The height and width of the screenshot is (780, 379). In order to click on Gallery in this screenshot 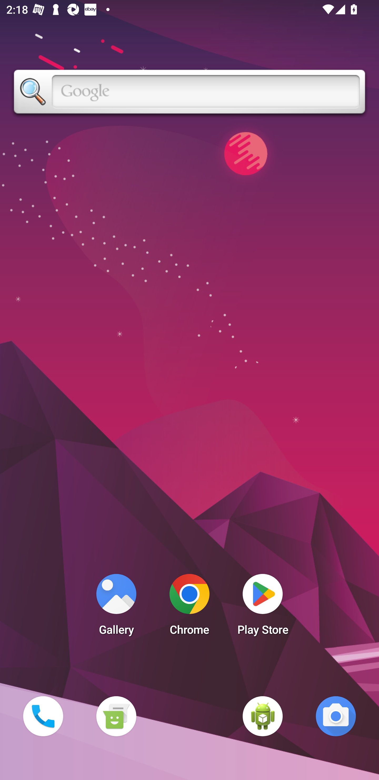, I will do `click(116, 607)`.